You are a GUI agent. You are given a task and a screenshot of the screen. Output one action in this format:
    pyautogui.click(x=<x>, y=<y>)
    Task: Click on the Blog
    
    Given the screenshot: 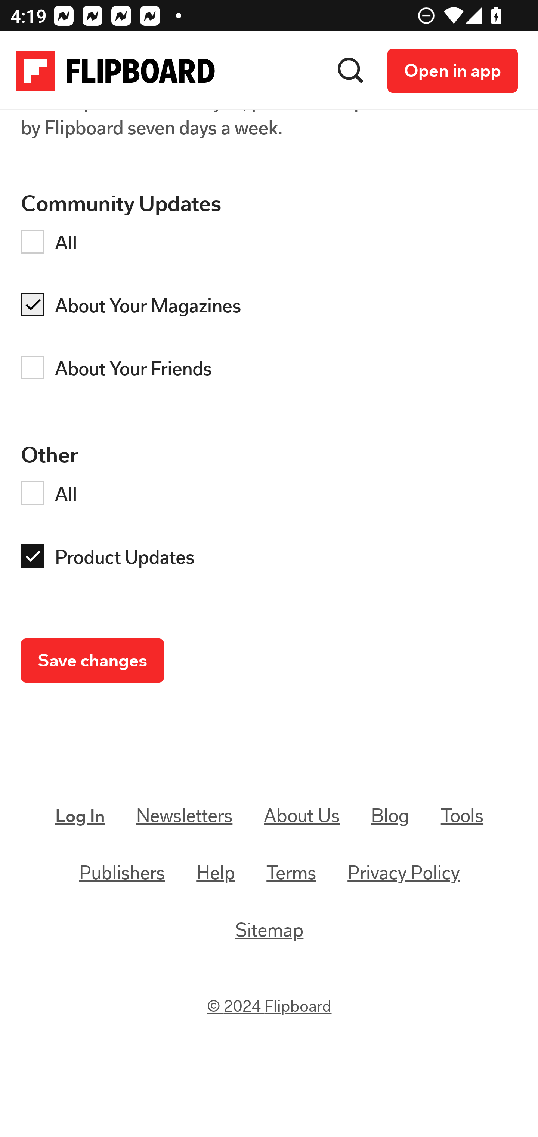 What is the action you would take?
    pyautogui.click(x=390, y=816)
    